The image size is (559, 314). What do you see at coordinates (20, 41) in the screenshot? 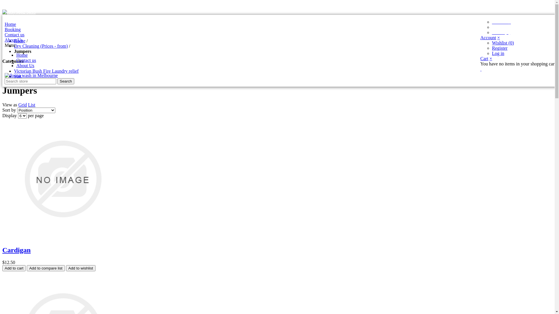
I see `Home` at bounding box center [20, 41].